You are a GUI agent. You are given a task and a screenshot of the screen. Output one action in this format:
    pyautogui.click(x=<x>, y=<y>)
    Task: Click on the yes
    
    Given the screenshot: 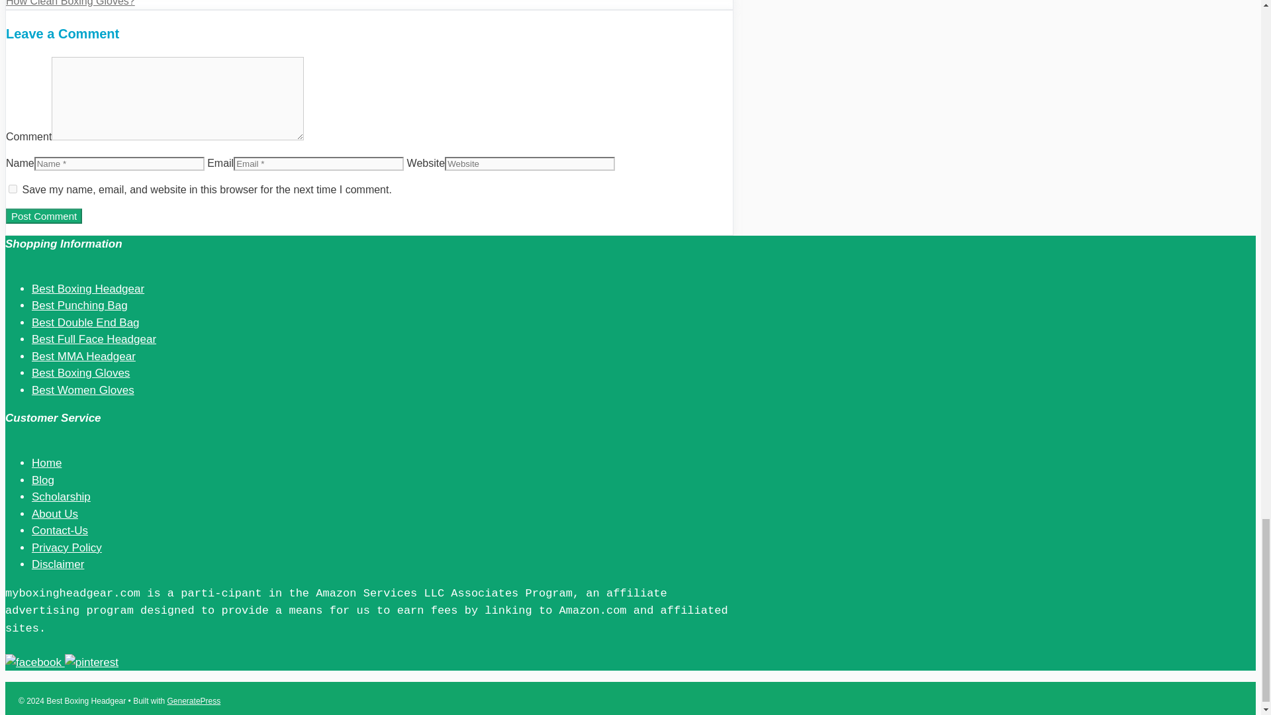 What is the action you would take?
    pyautogui.click(x=13, y=188)
    